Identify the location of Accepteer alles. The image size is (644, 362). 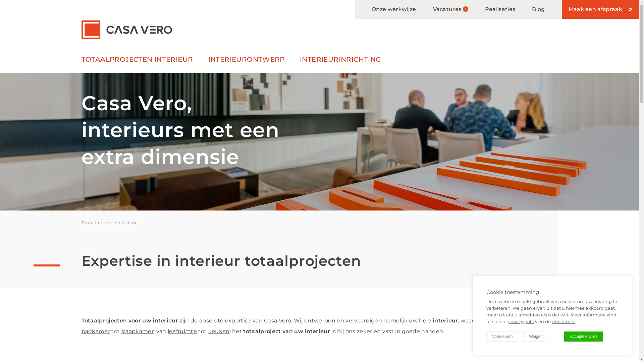
(584, 337).